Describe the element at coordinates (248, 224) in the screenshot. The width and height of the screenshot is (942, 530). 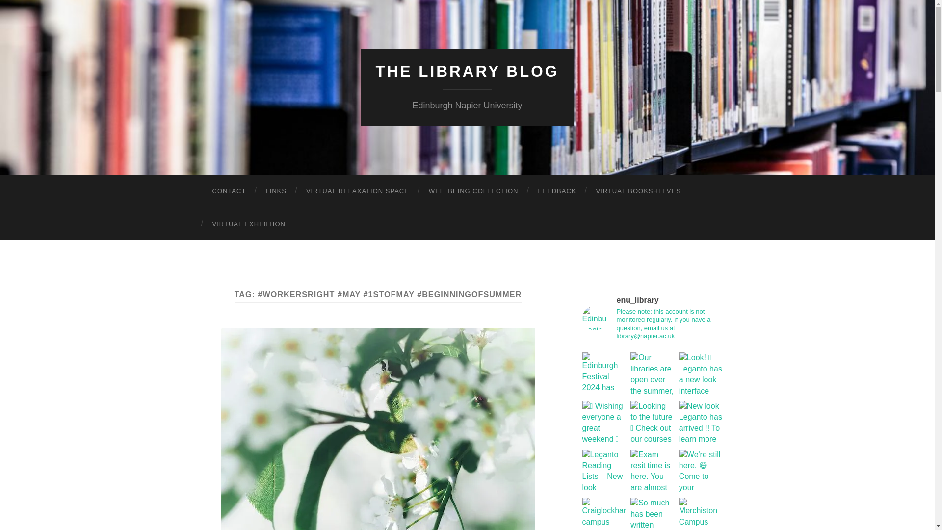
I see `VIRTUAL EXHIBITION` at that location.